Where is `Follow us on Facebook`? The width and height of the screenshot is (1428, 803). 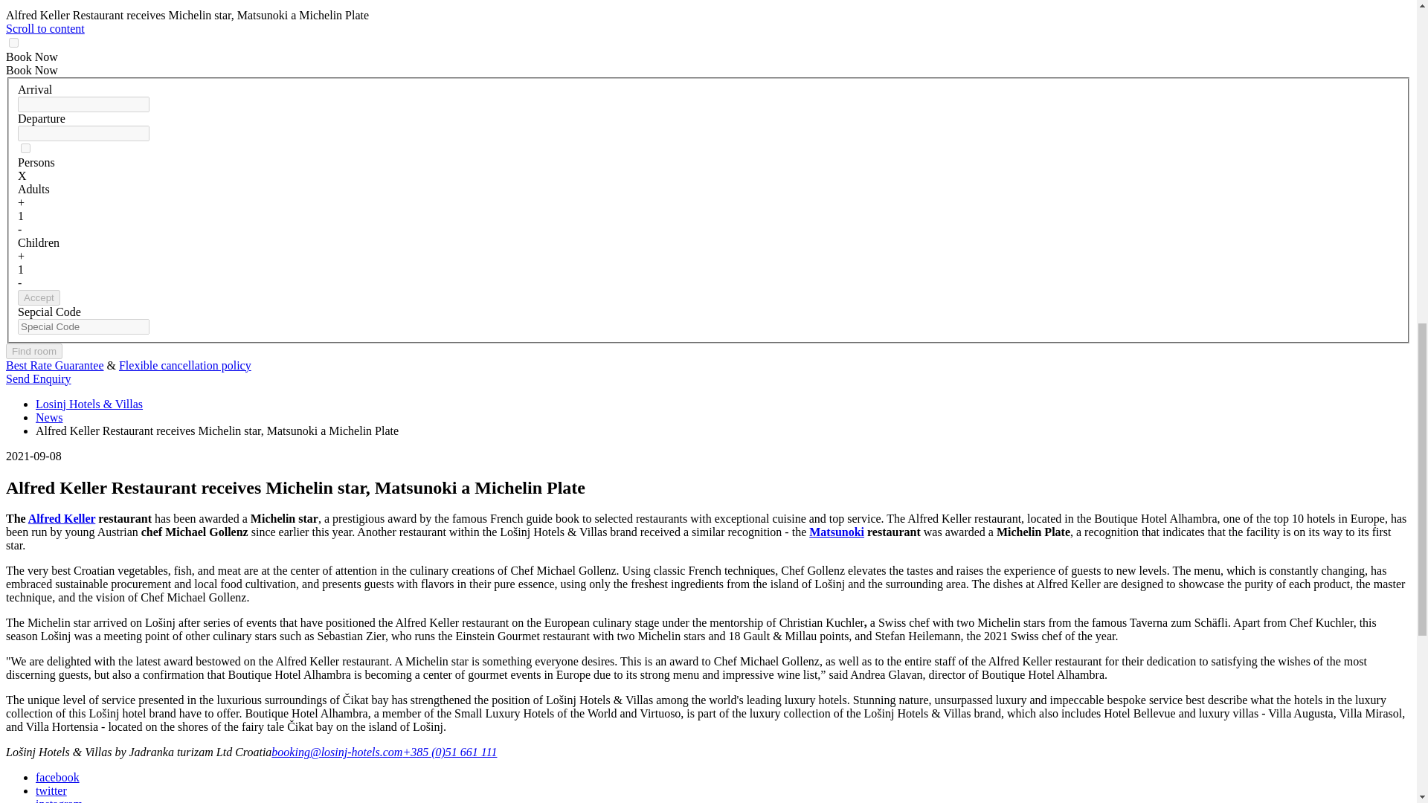
Follow us on Facebook is located at coordinates (58, 777).